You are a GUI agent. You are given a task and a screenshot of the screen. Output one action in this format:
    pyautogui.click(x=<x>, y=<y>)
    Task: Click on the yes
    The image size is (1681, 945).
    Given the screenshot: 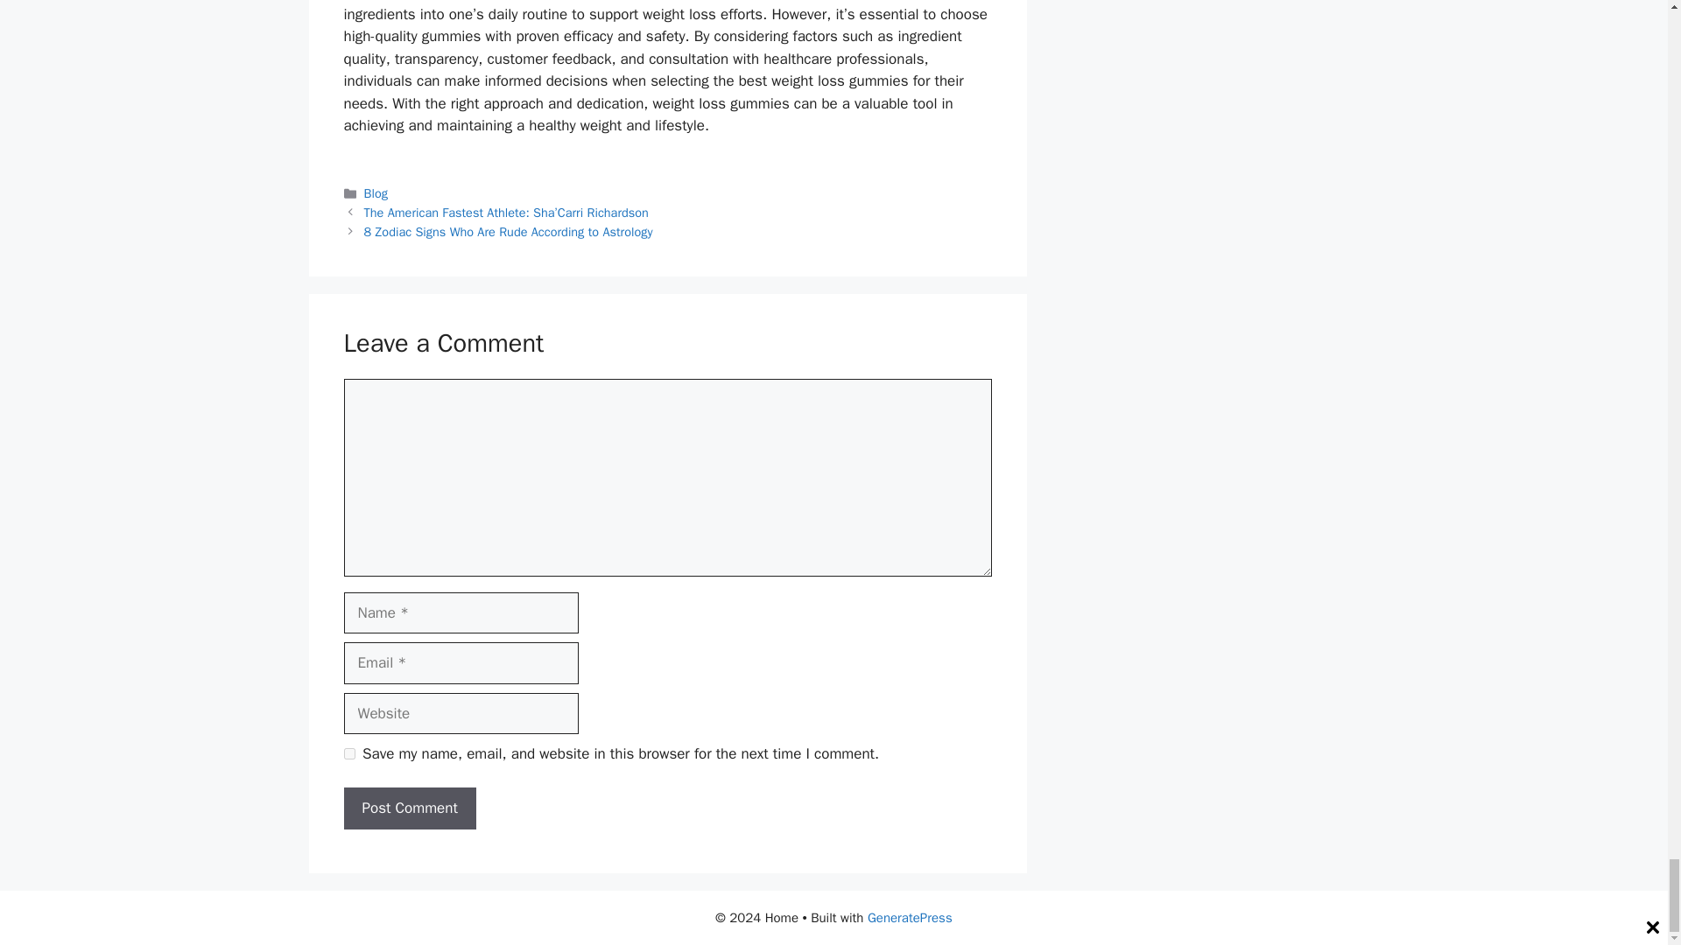 What is the action you would take?
    pyautogui.click(x=348, y=754)
    